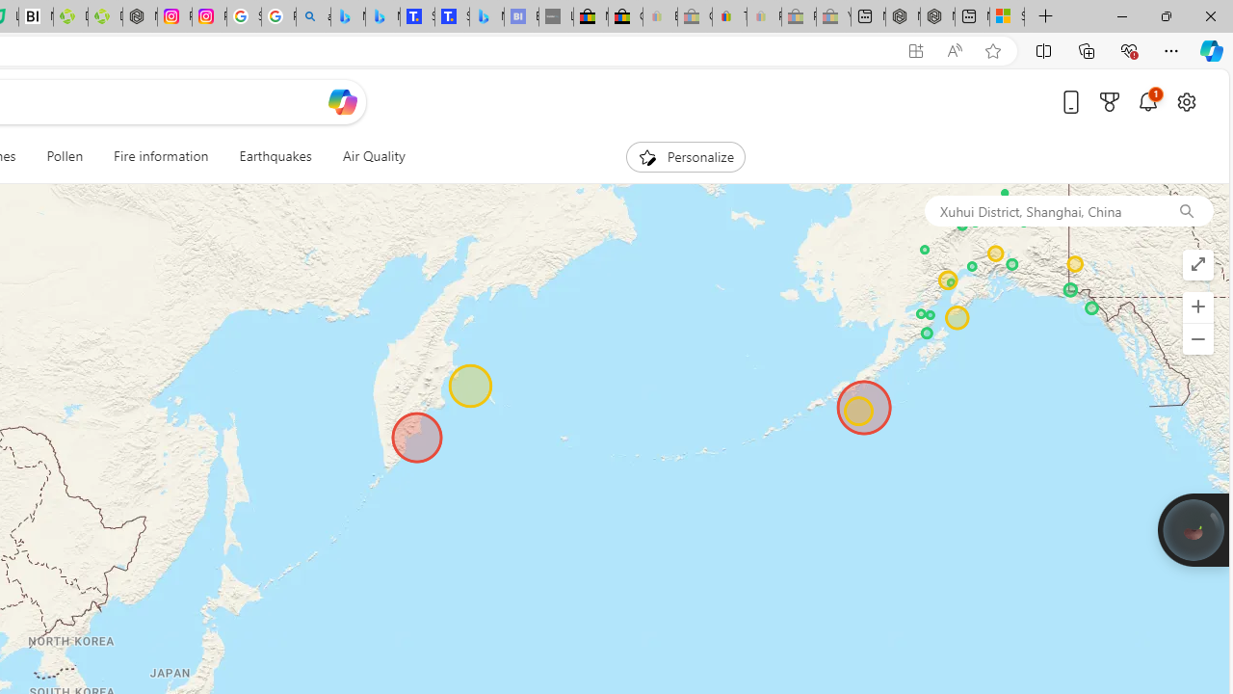 The height and width of the screenshot is (694, 1233). What do you see at coordinates (275, 156) in the screenshot?
I see `Earthquakes` at bounding box center [275, 156].